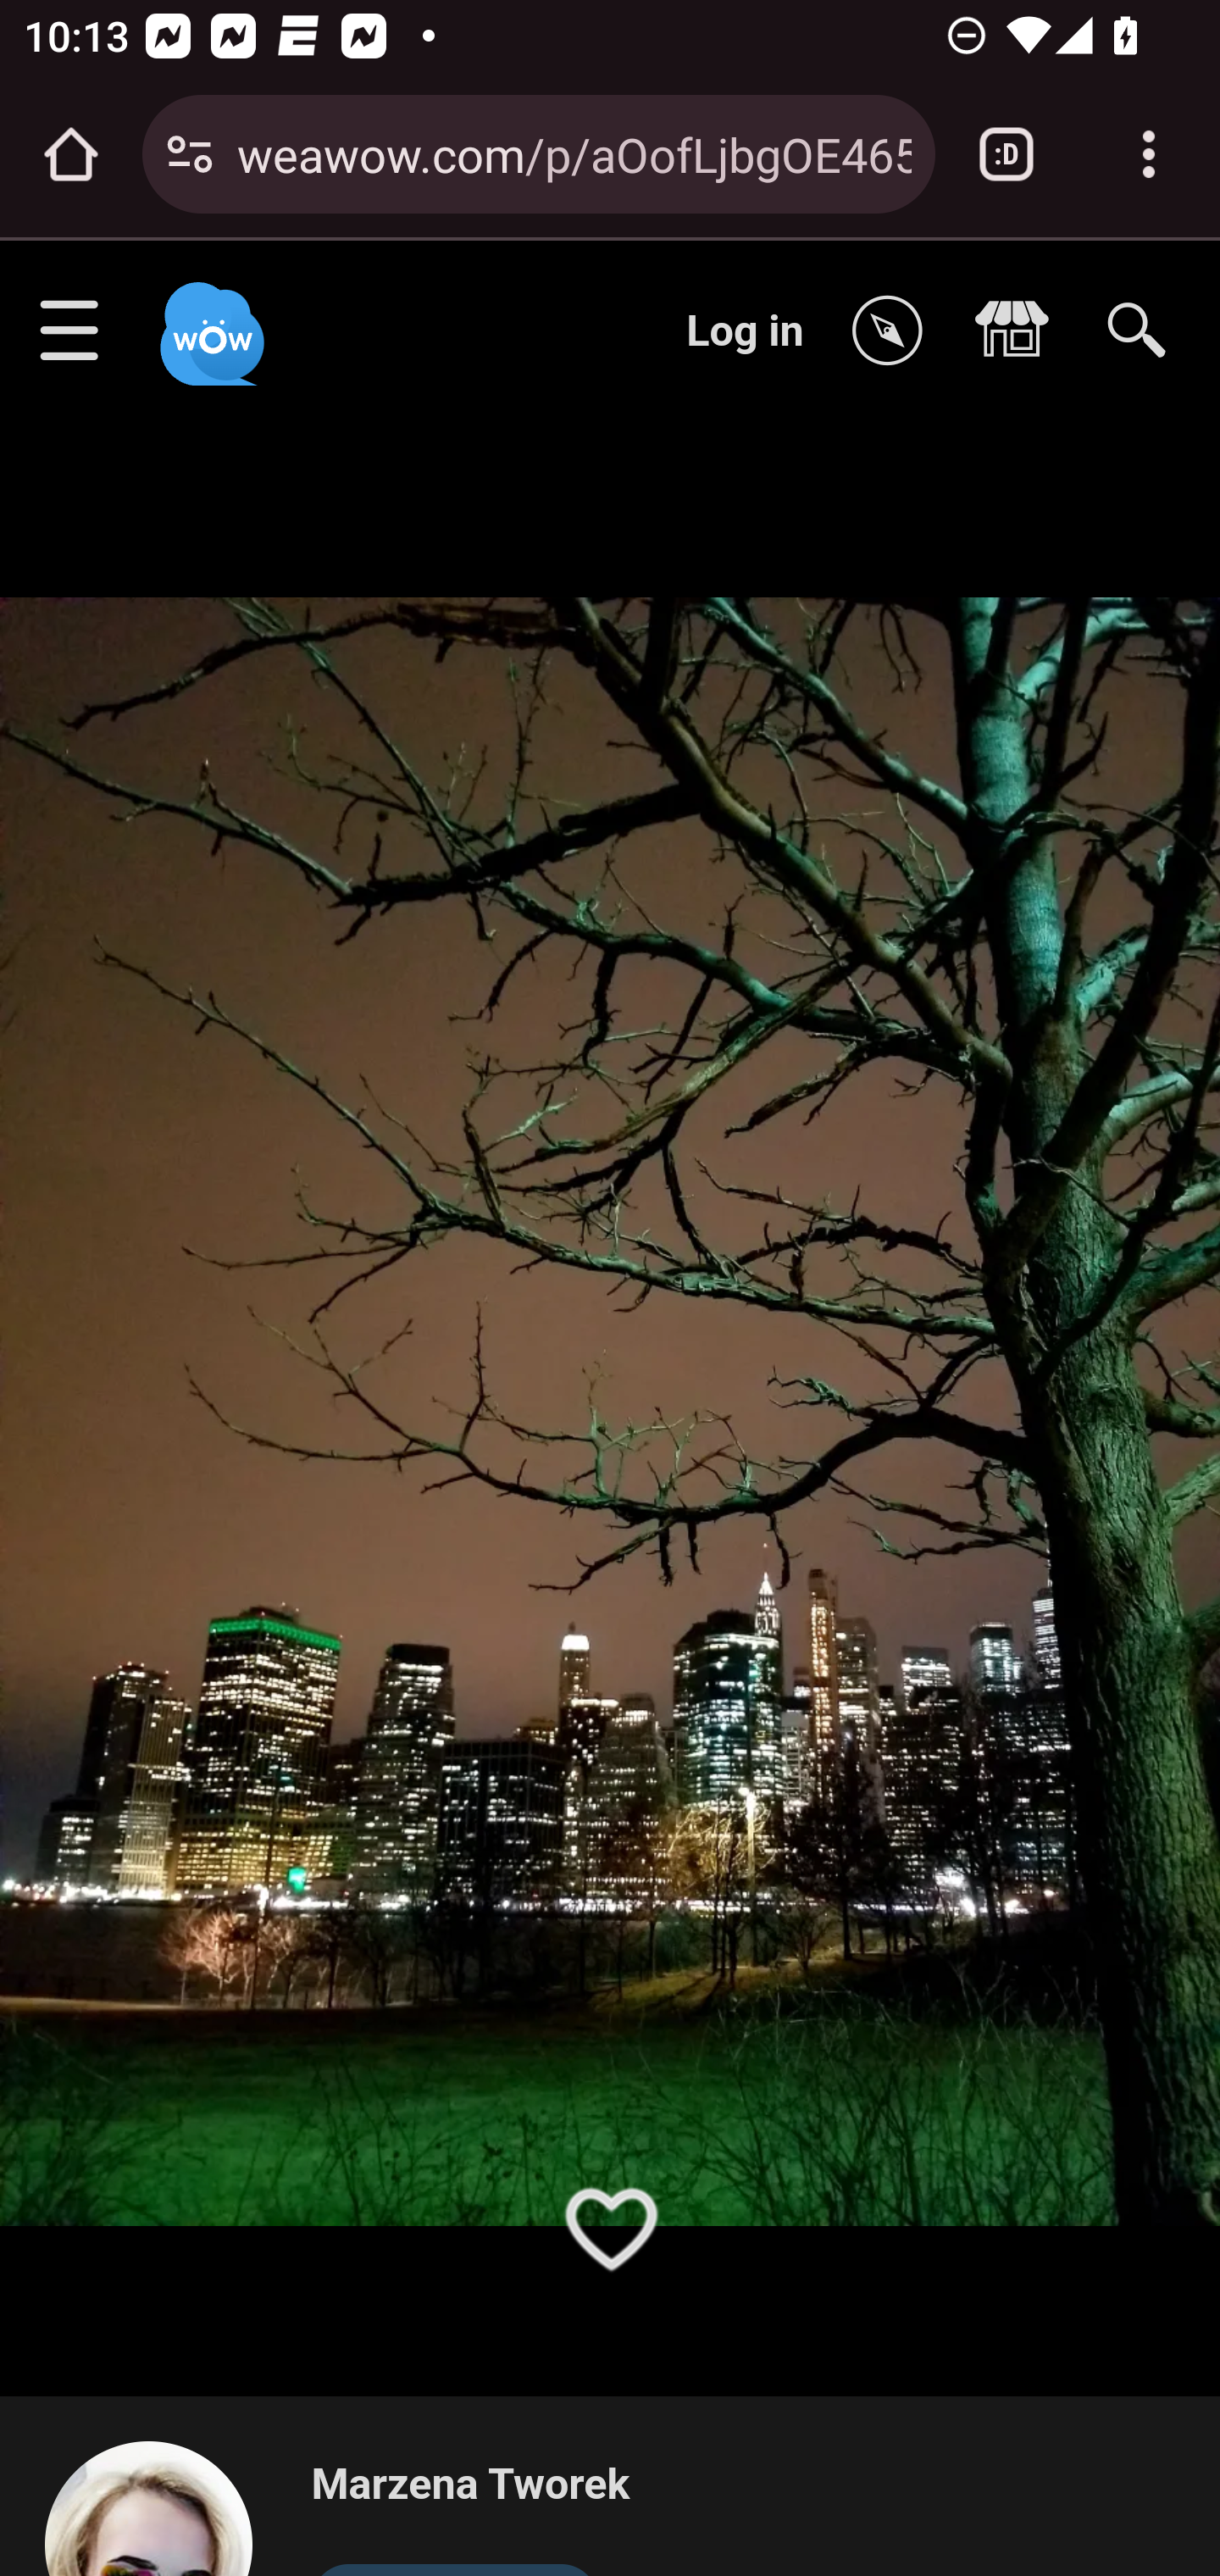 This screenshot has height=2576, width=1220. Describe the element at coordinates (208, 319) in the screenshot. I see `Weawow` at that location.